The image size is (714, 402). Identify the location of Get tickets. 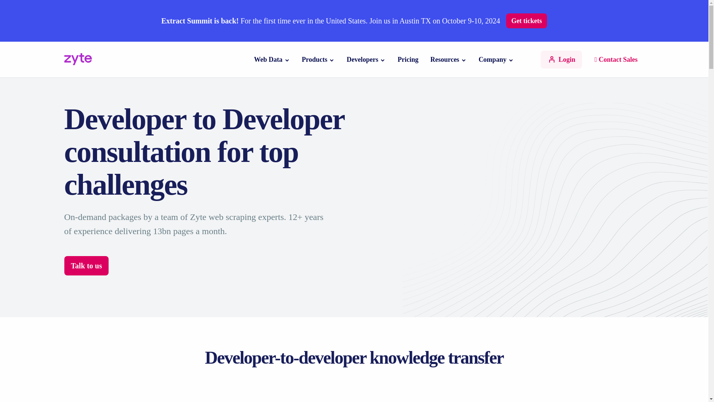
(527, 20).